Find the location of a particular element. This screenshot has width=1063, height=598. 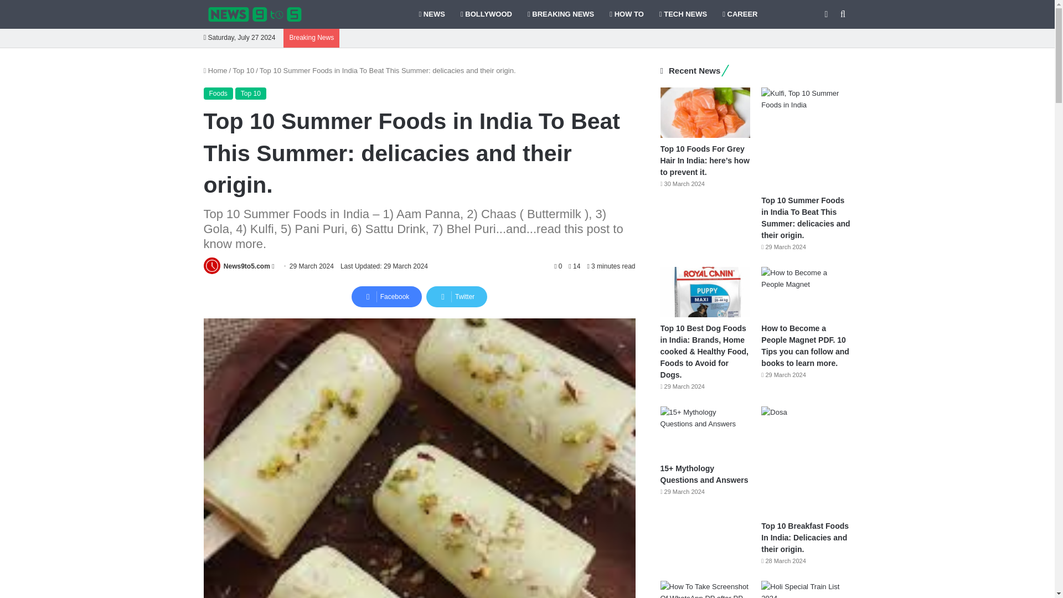

Facebook is located at coordinates (386, 297).